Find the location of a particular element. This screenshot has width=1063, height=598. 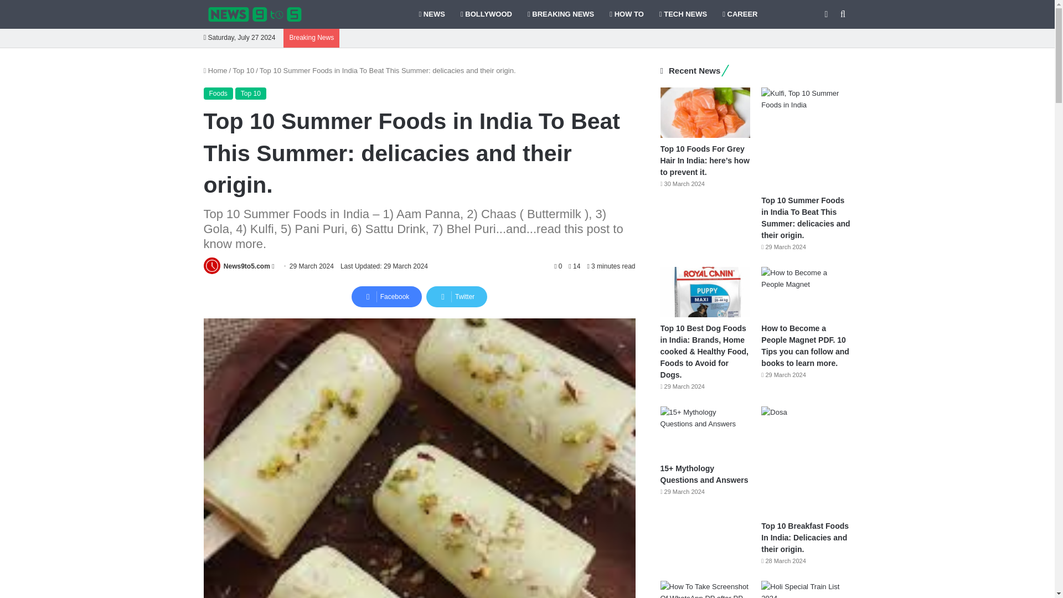

Facebook is located at coordinates (386, 297).